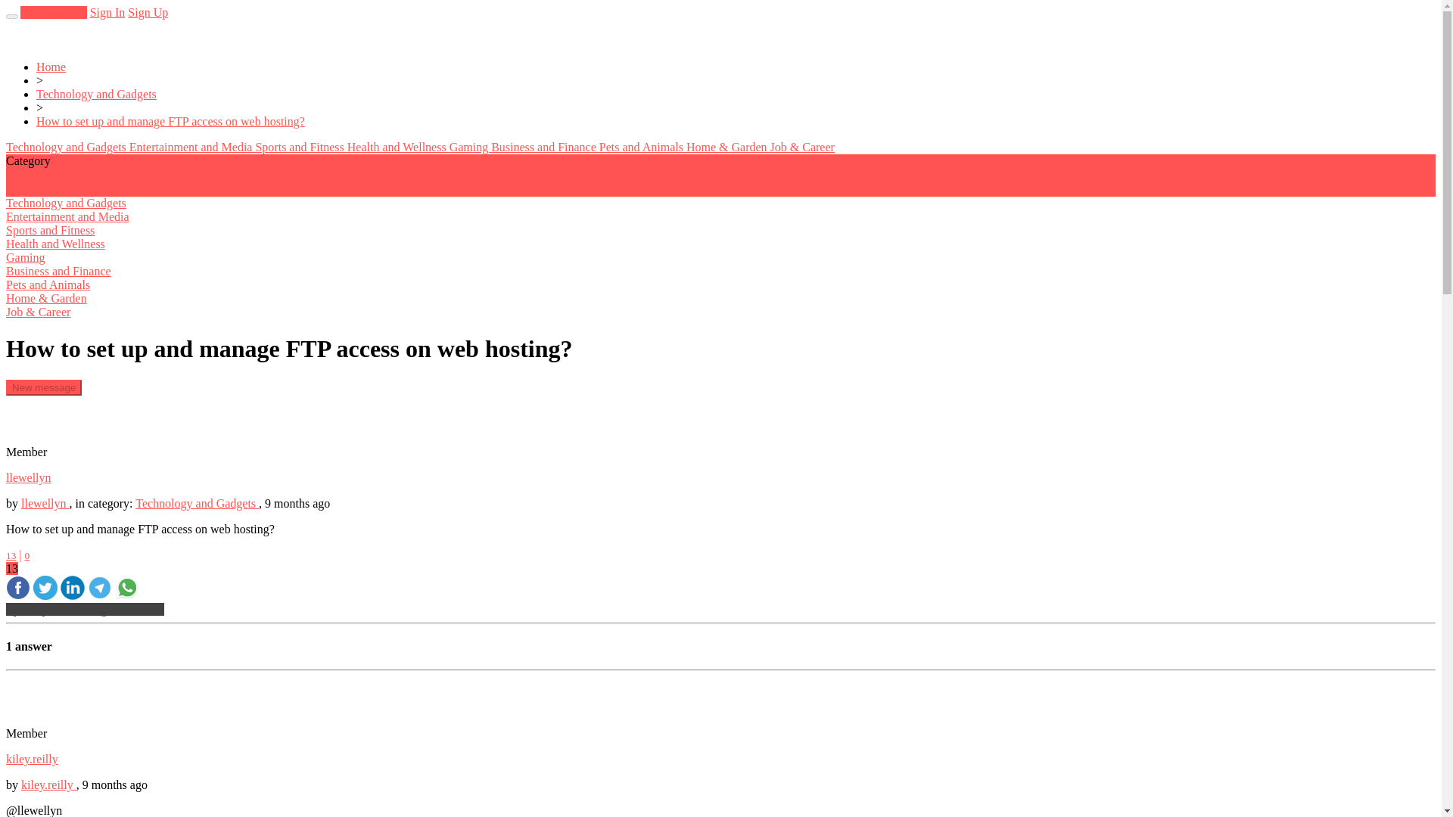 Image resolution: width=1453 pixels, height=817 pixels. What do you see at coordinates (73, 595) in the screenshot?
I see `LinkedIn` at bounding box center [73, 595].